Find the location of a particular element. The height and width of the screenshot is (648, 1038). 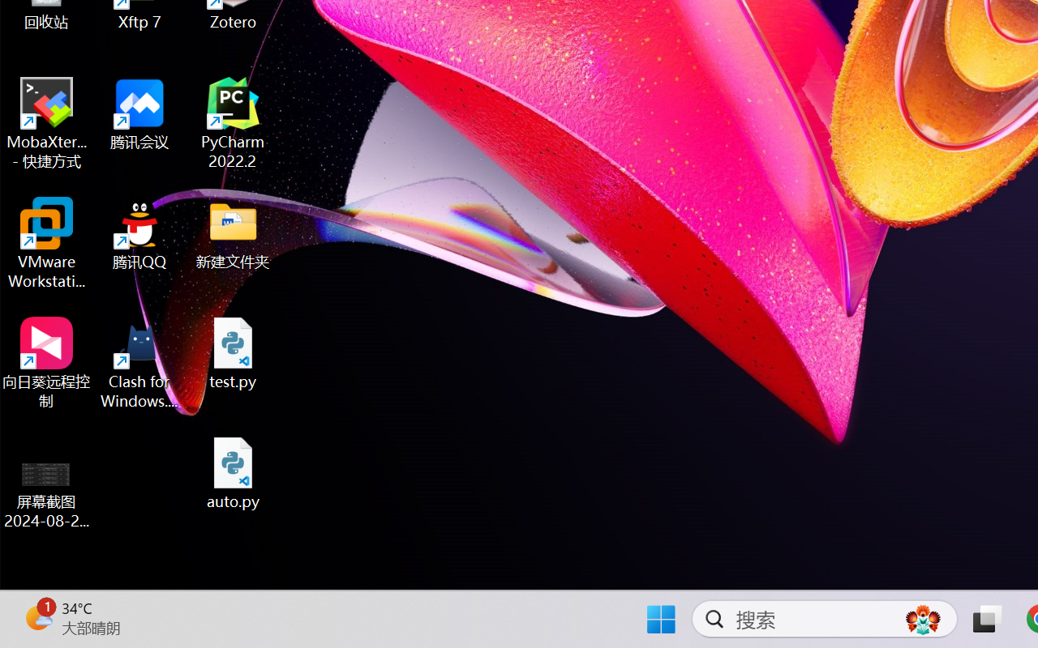

test.py is located at coordinates (234, 353).